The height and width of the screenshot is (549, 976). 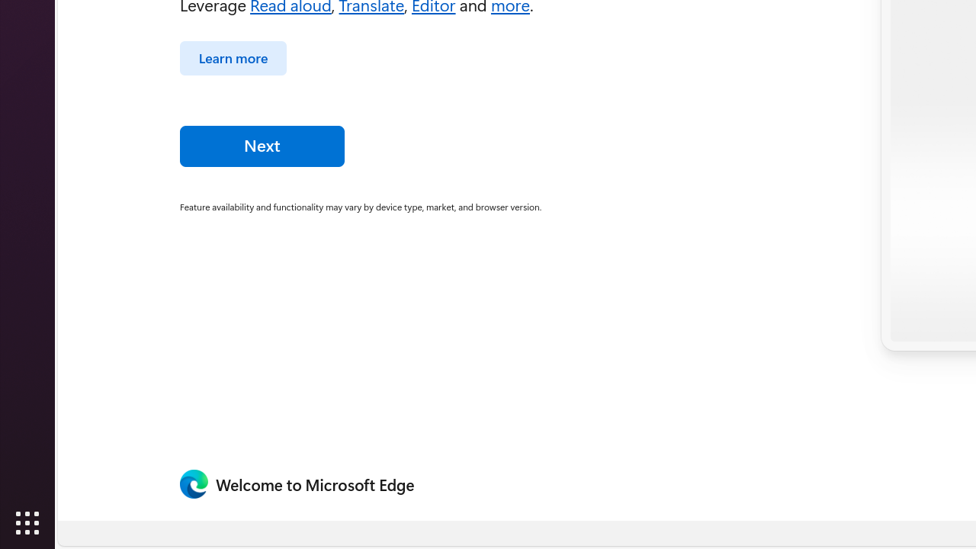 What do you see at coordinates (27, 523) in the screenshot?
I see `Show Applications` at bounding box center [27, 523].